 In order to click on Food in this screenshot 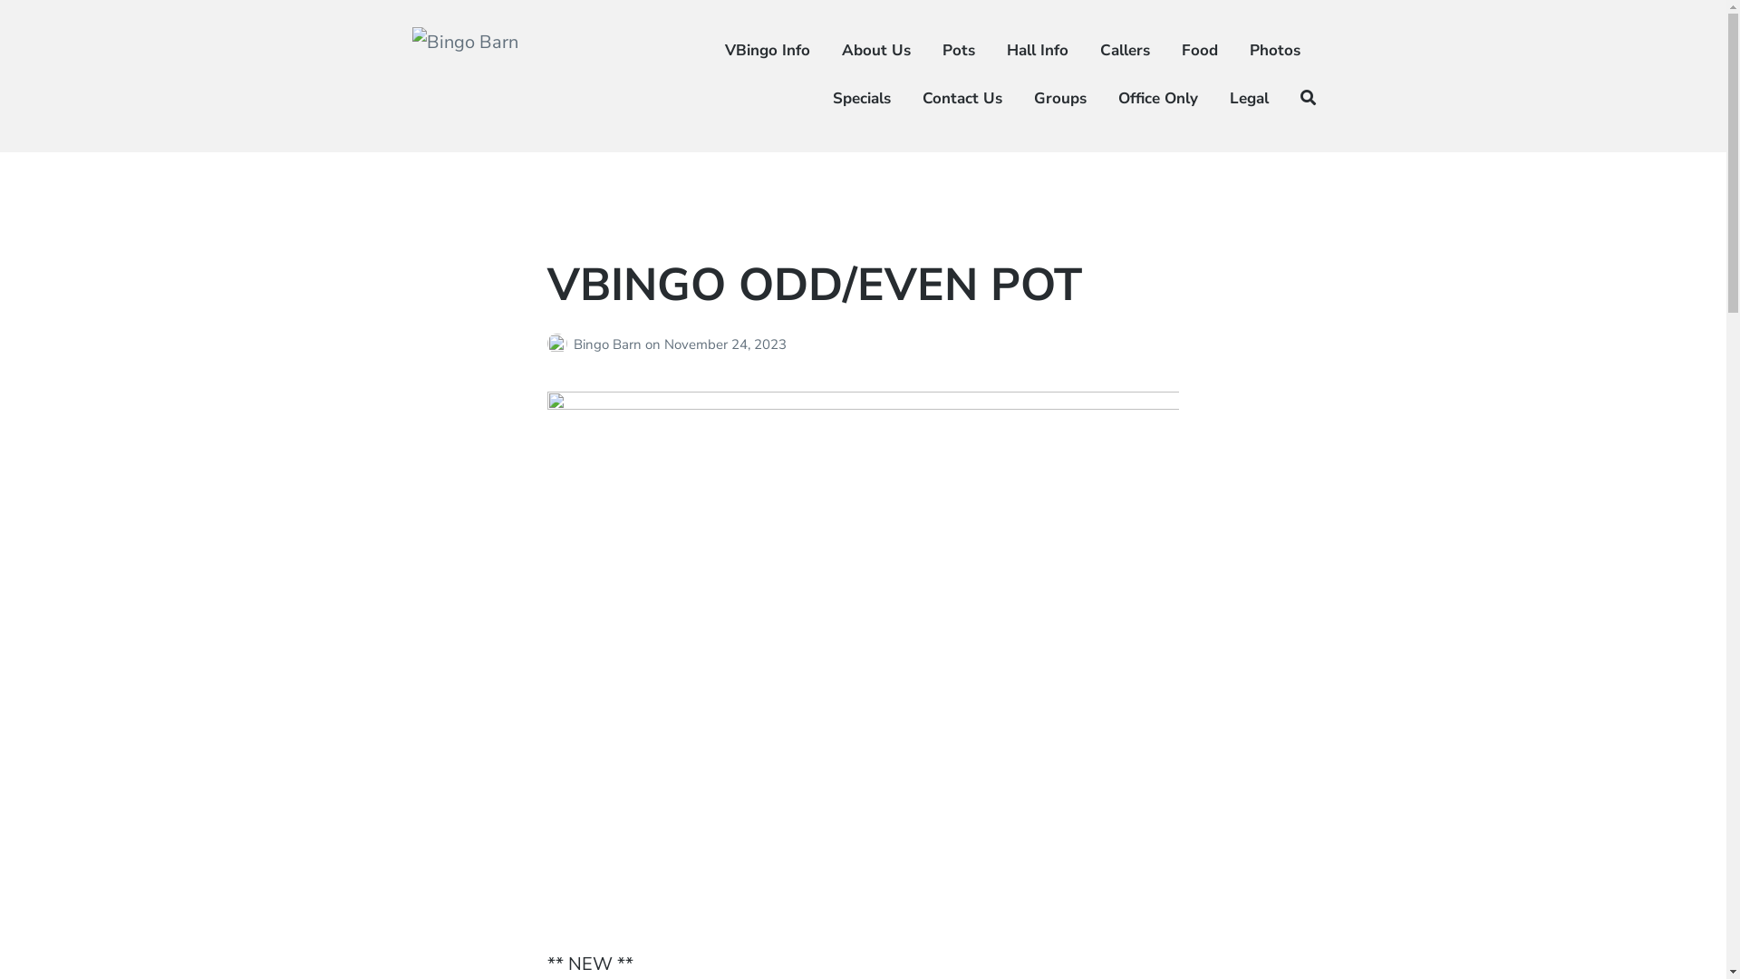, I will do `click(1200, 51)`.